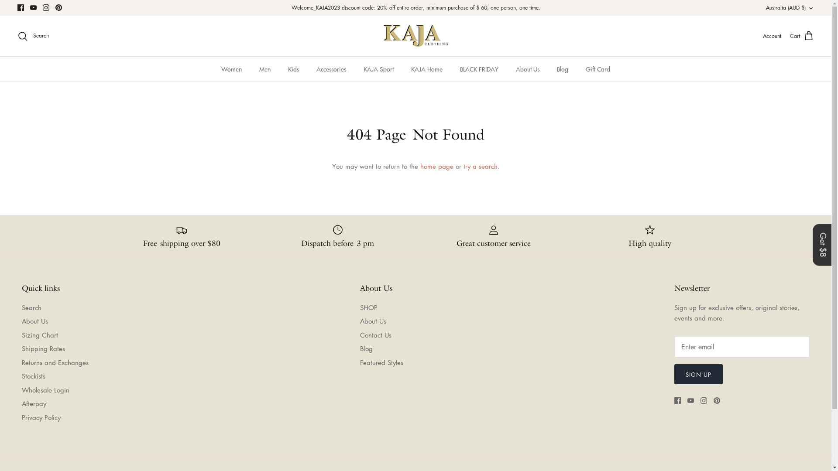 Image resolution: width=838 pixels, height=471 pixels. What do you see at coordinates (802, 36) in the screenshot?
I see `Cart` at bounding box center [802, 36].